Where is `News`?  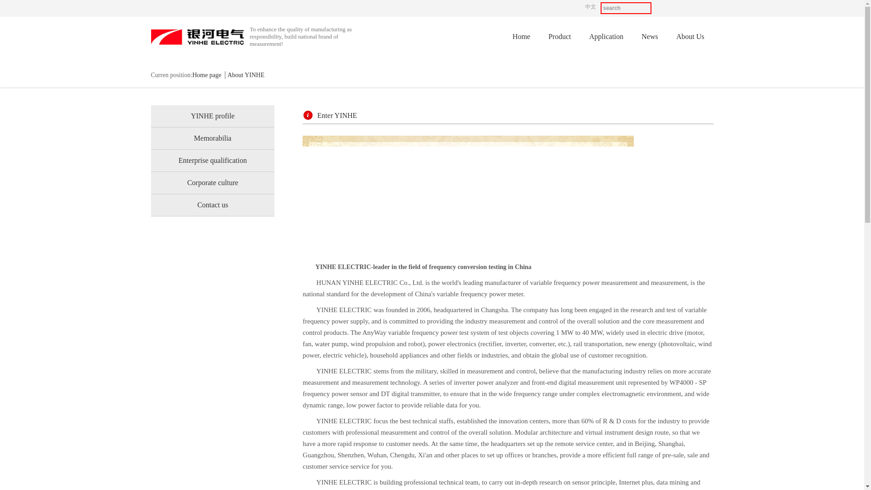 News is located at coordinates (650, 36).